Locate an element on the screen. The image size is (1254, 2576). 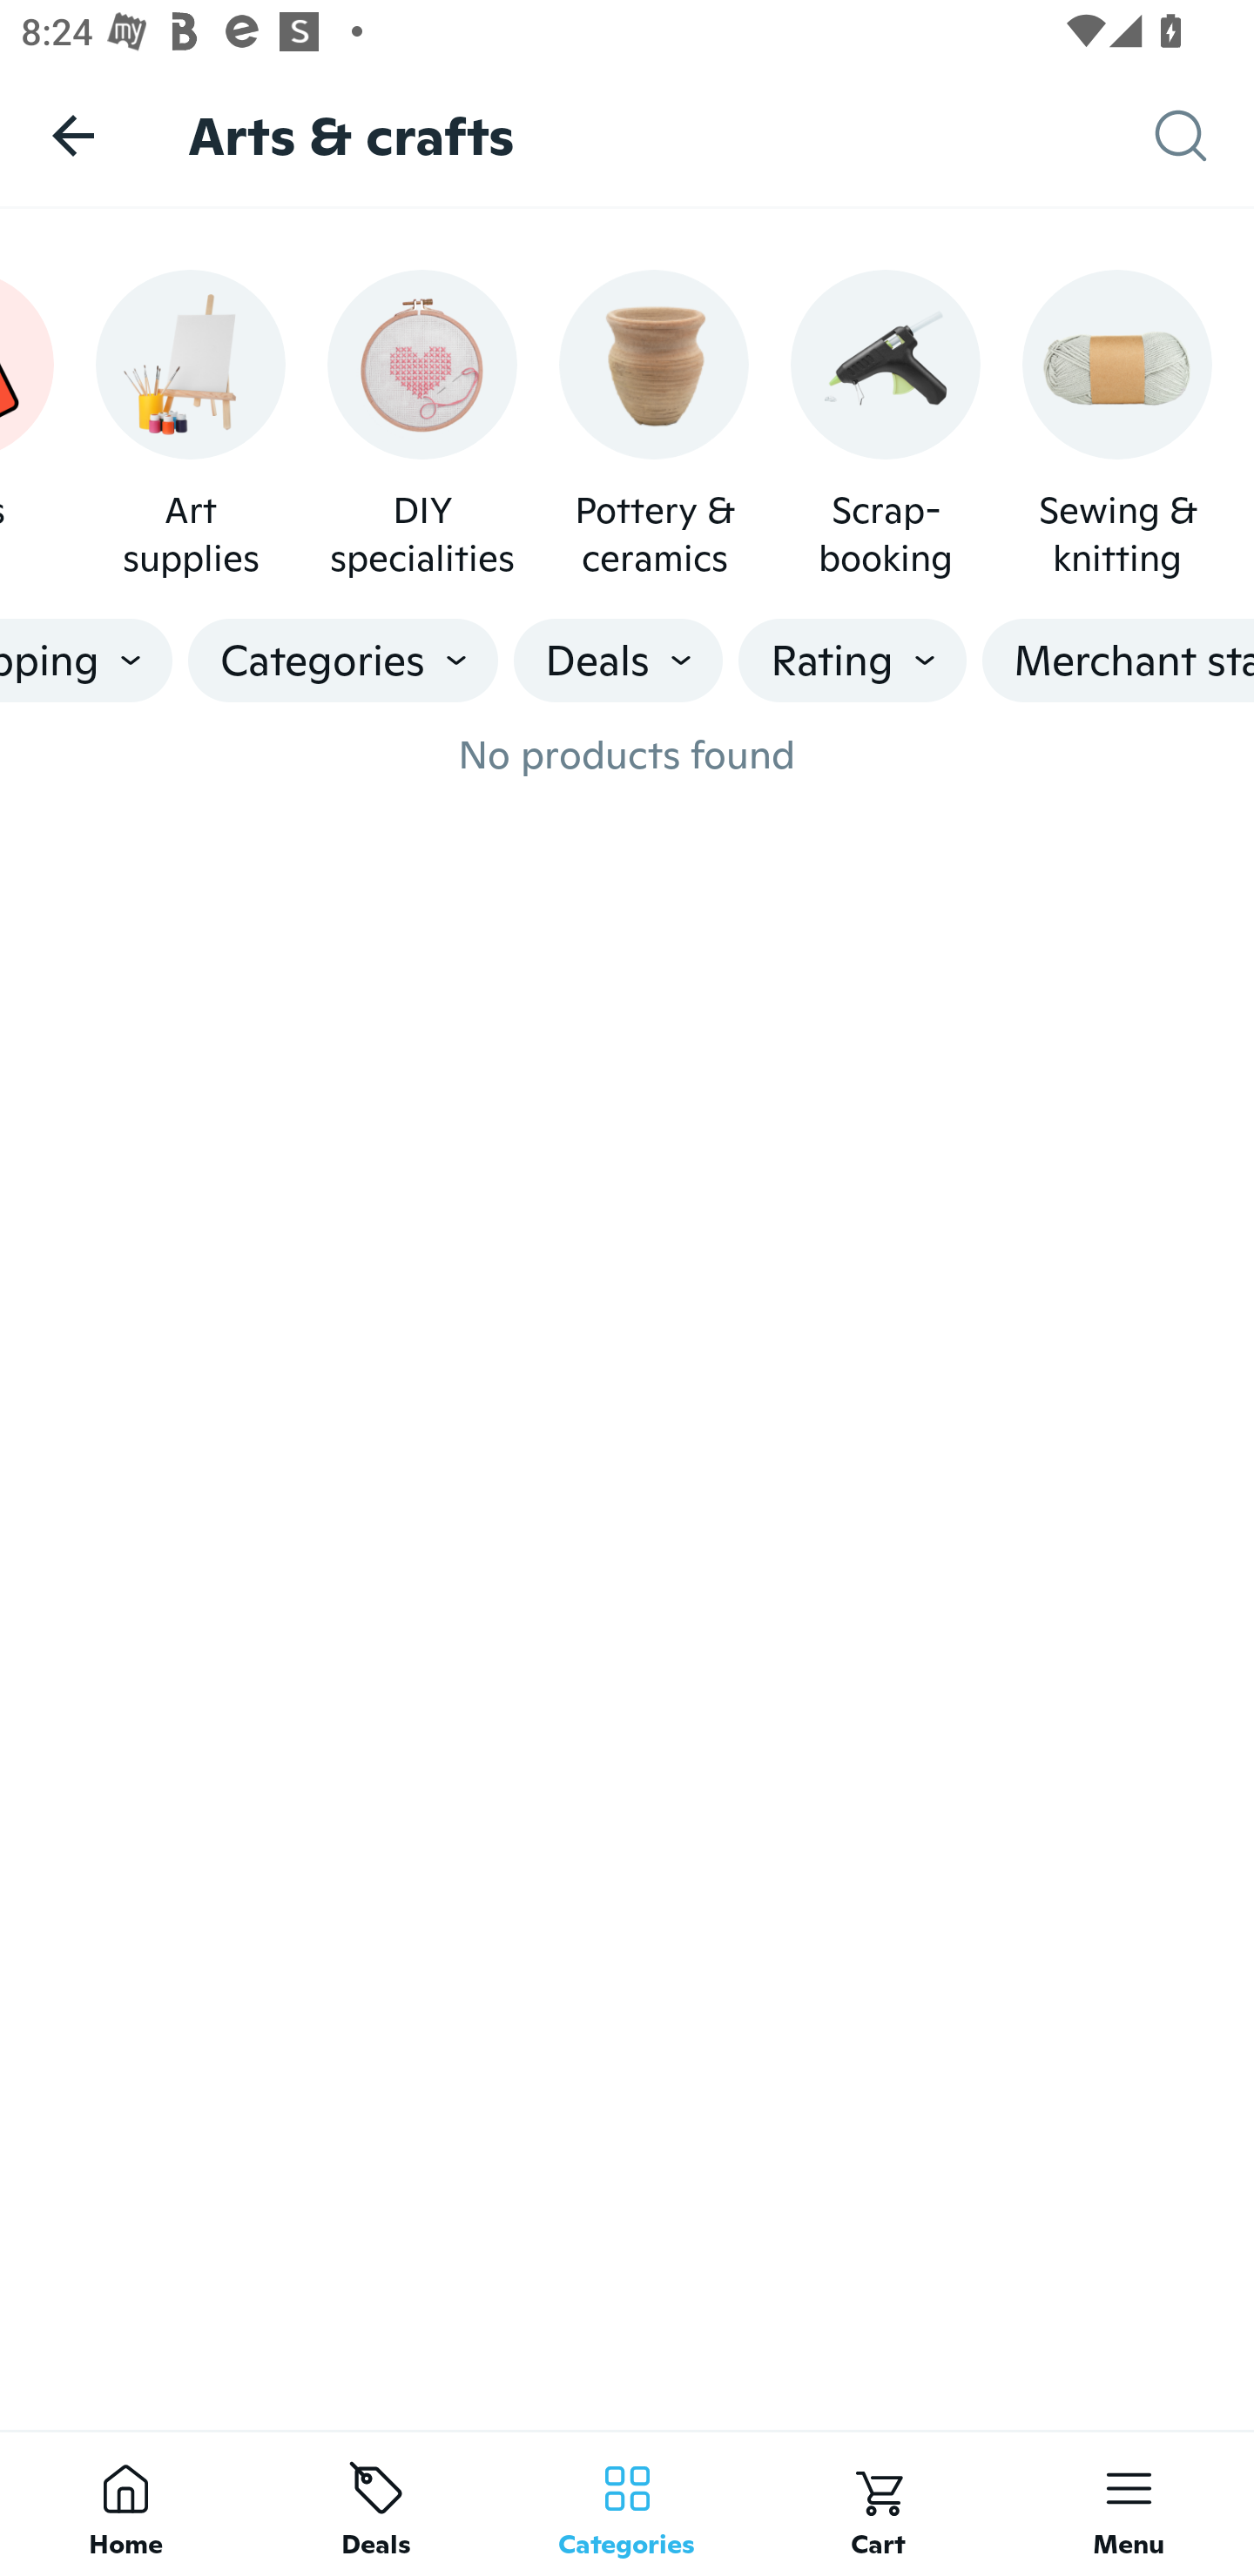
Rating is located at coordinates (853, 661).